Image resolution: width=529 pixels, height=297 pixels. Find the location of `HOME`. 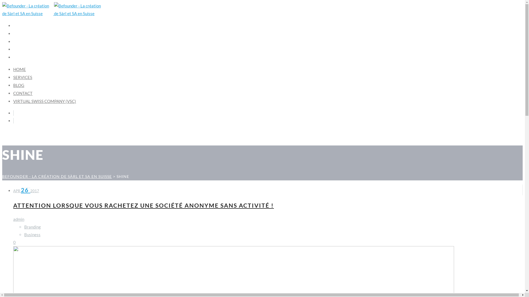

HOME is located at coordinates (20, 26).